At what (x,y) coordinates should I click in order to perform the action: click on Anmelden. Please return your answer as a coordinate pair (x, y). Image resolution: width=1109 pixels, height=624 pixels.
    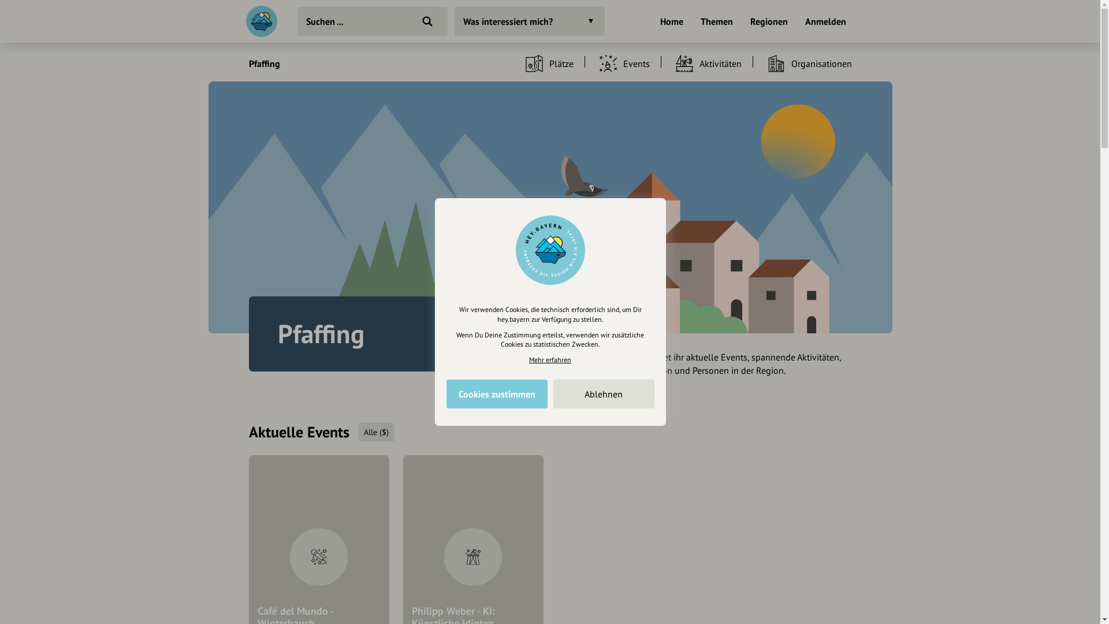
    Looking at the image, I should click on (826, 23).